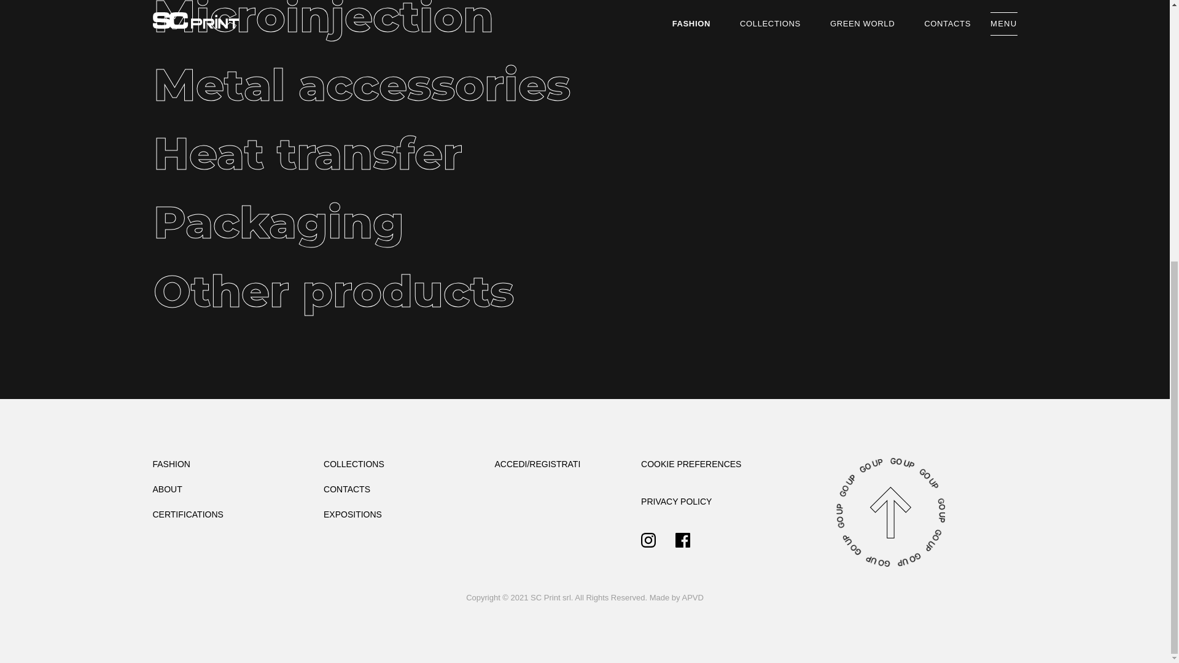 The width and height of the screenshot is (1179, 663). What do you see at coordinates (354, 464) in the screenshot?
I see `COLLECTIONS` at bounding box center [354, 464].